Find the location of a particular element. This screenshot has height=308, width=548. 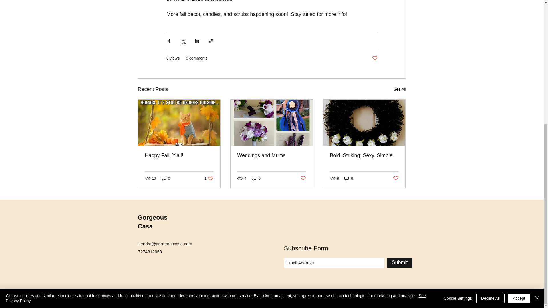

Gorgeous Casa is located at coordinates (271, 155).